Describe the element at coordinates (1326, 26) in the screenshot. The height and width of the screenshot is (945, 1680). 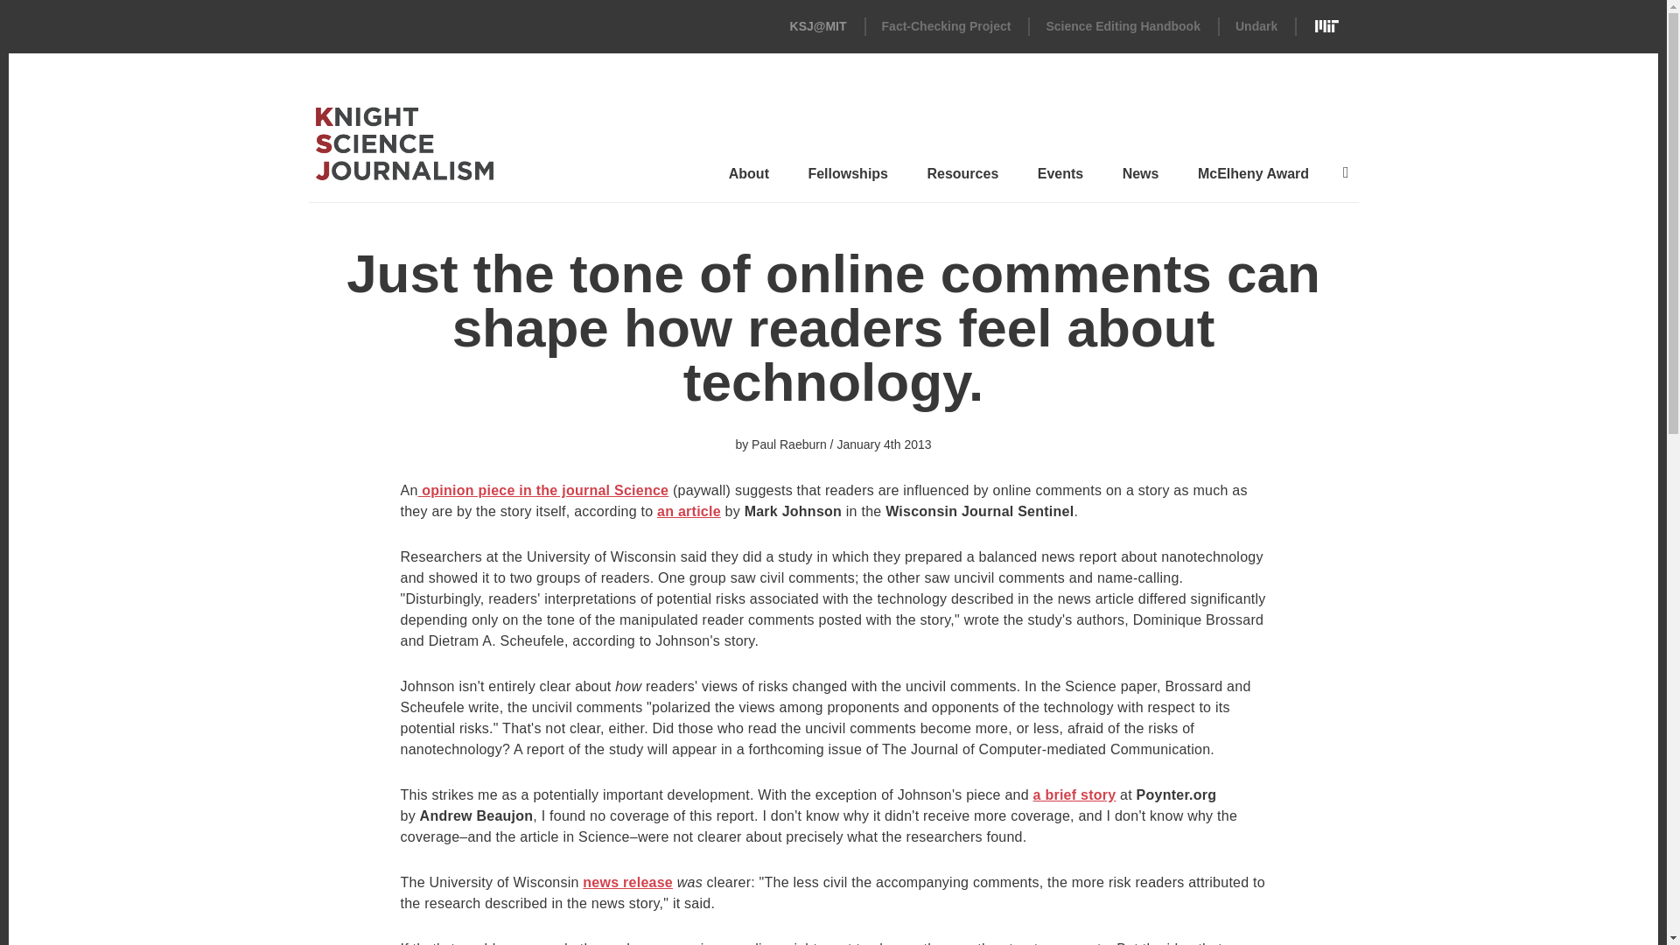
I see `MIT` at that location.